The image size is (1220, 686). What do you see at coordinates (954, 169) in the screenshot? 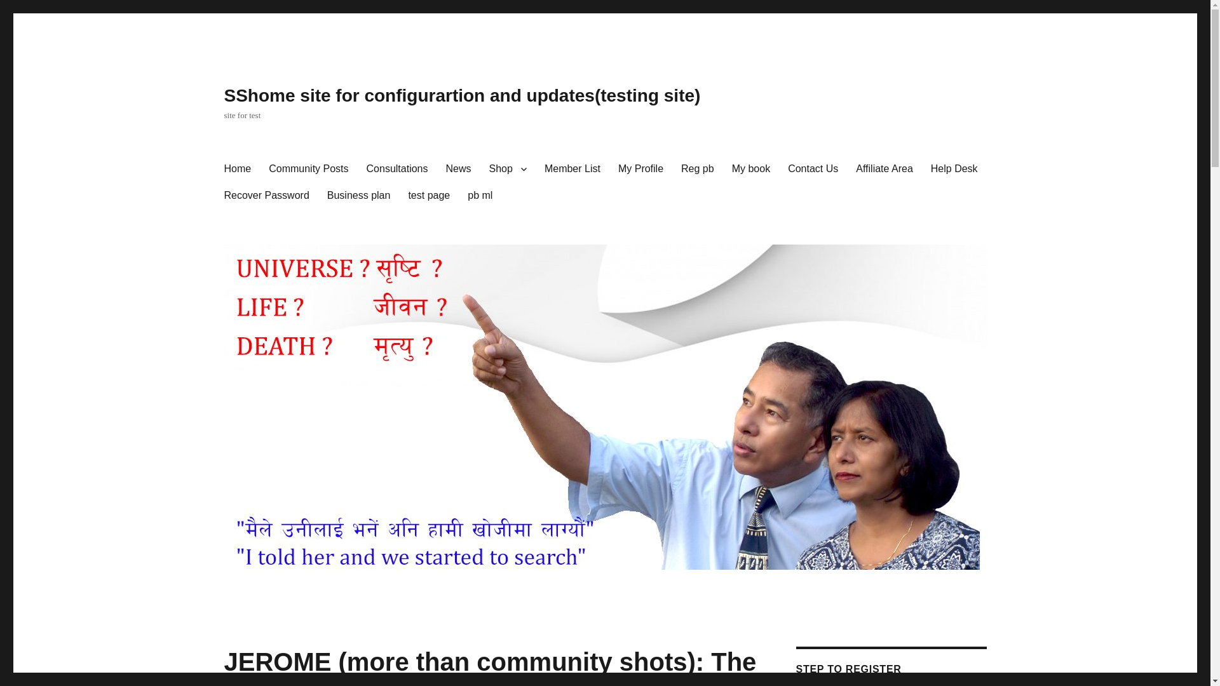
I see `Help Desk` at bounding box center [954, 169].